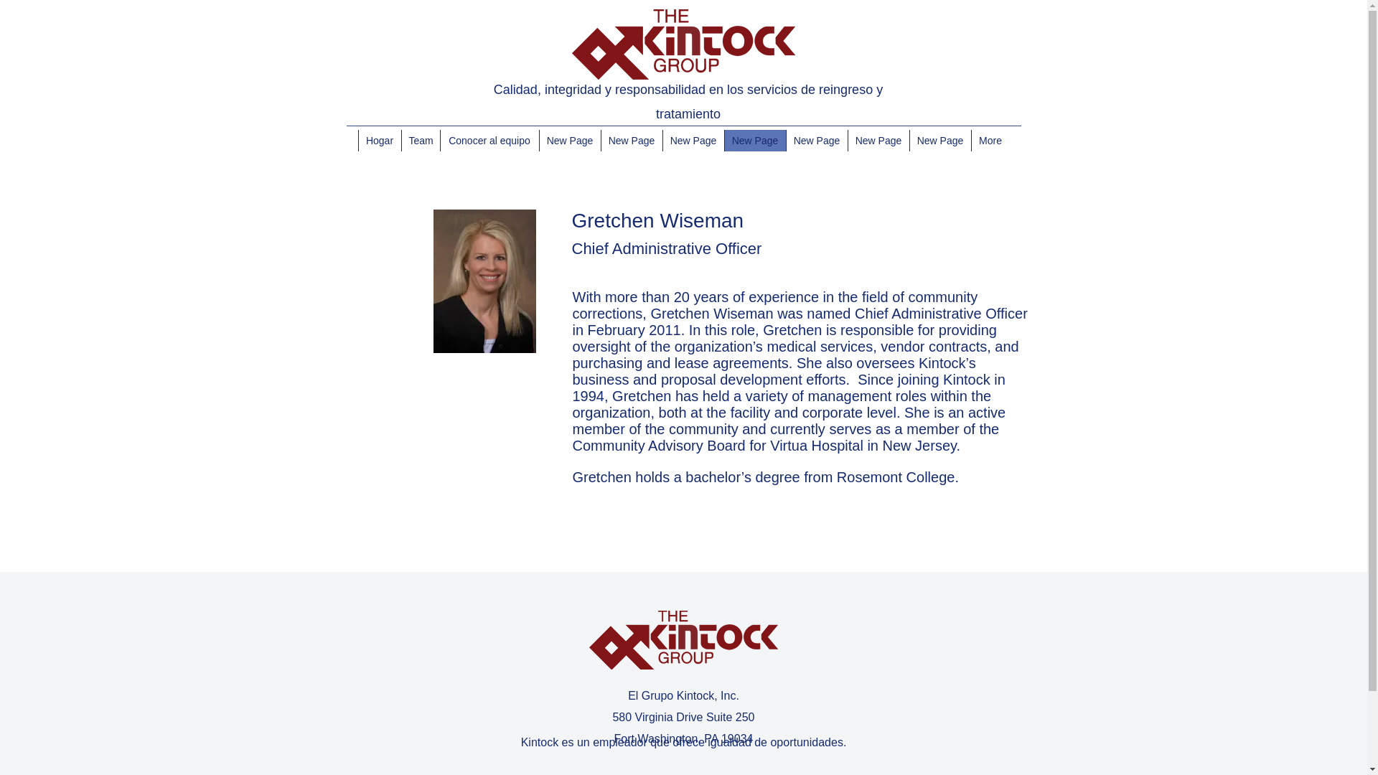 The width and height of the screenshot is (1378, 775). Describe the element at coordinates (816, 139) in the screenshot. I see `New Page` at that location.